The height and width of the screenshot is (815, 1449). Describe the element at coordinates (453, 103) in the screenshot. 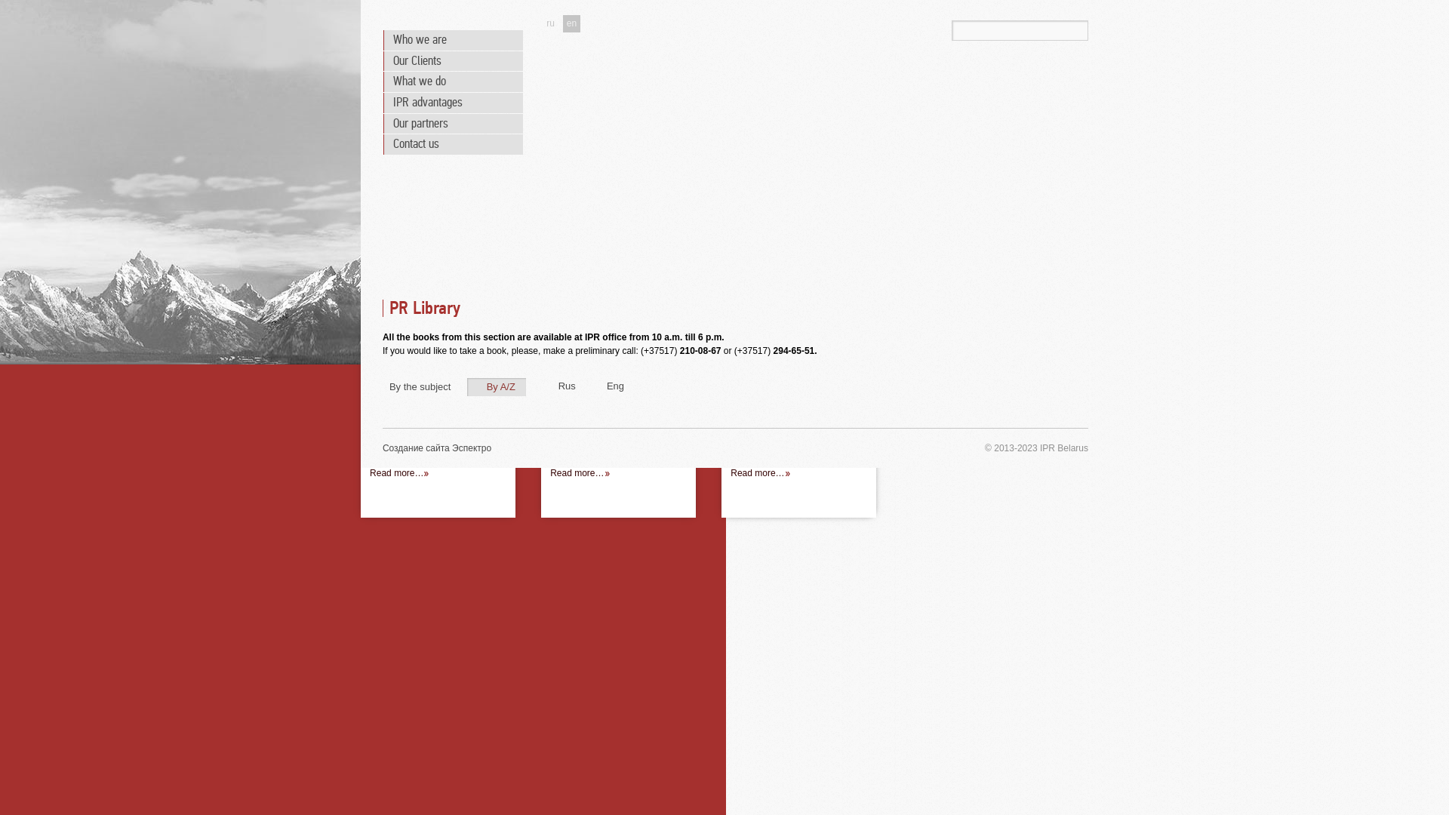

I see `IPR advantages` at that location.